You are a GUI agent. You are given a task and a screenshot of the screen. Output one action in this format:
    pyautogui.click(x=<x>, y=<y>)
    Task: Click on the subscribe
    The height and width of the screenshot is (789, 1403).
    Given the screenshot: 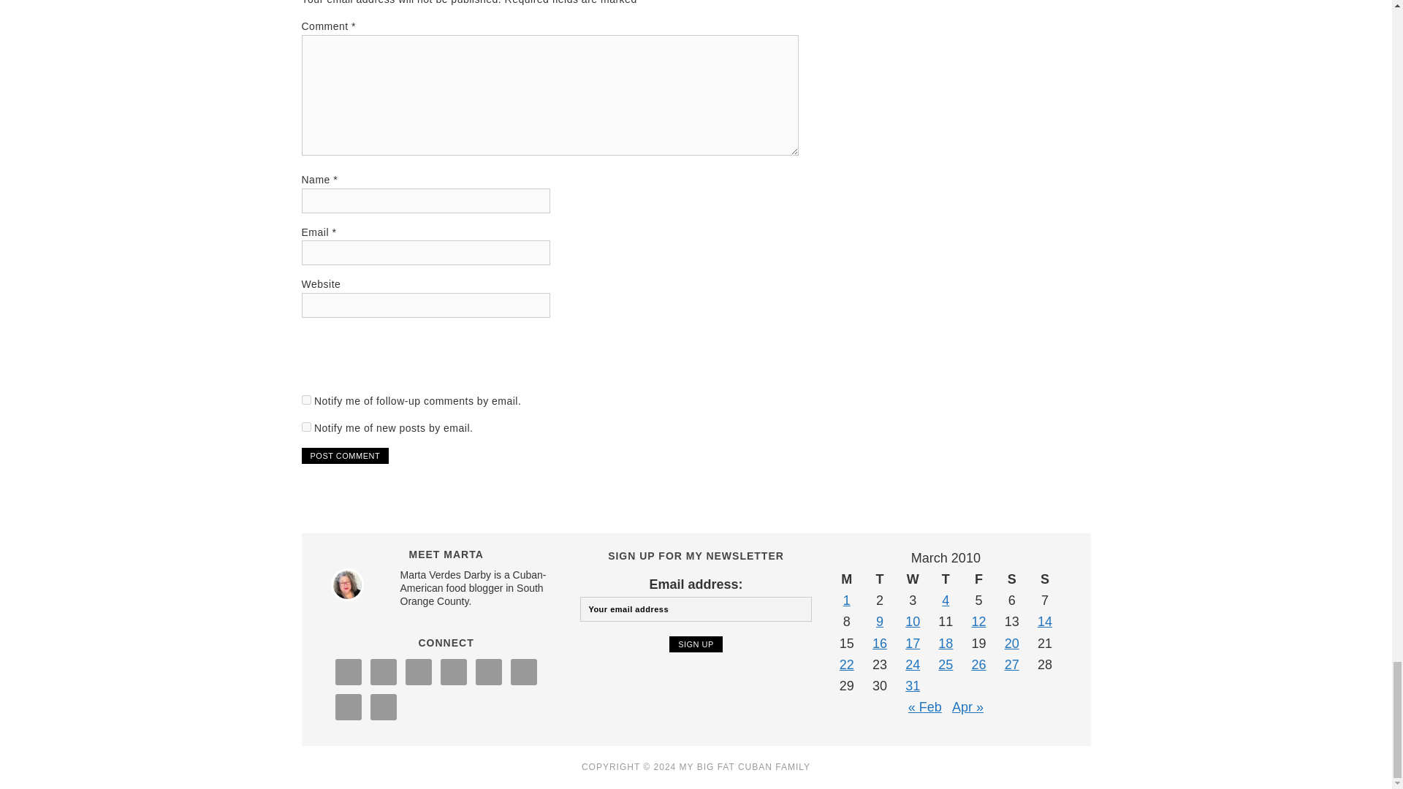 What is the action you would take?
    pyautogui.click(x=305, y=400)
    